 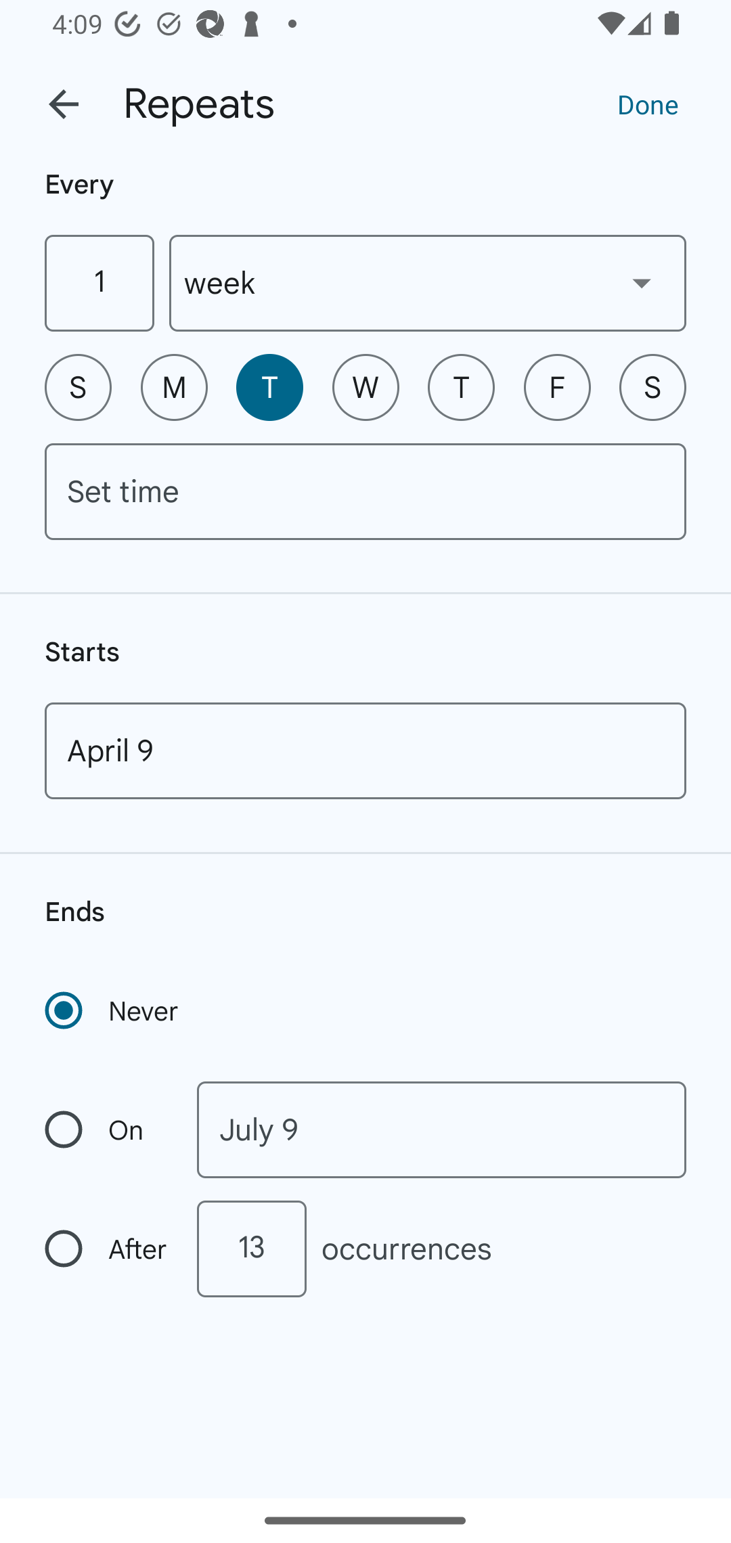 I want to click on On Recurrence ends on a specific date, so click(x=107, y=1130).